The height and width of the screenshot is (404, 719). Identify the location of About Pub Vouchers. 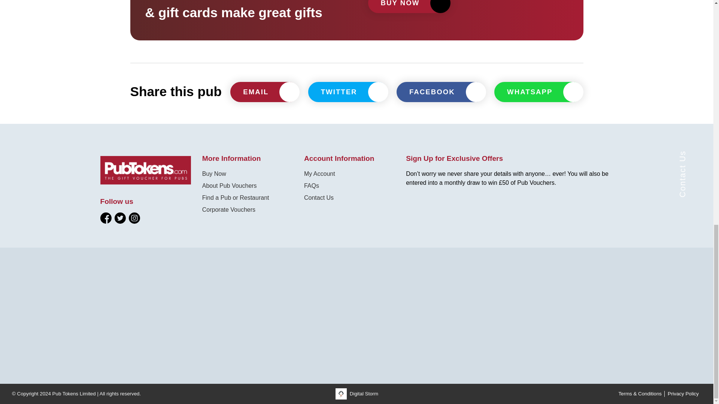
(229, 186).